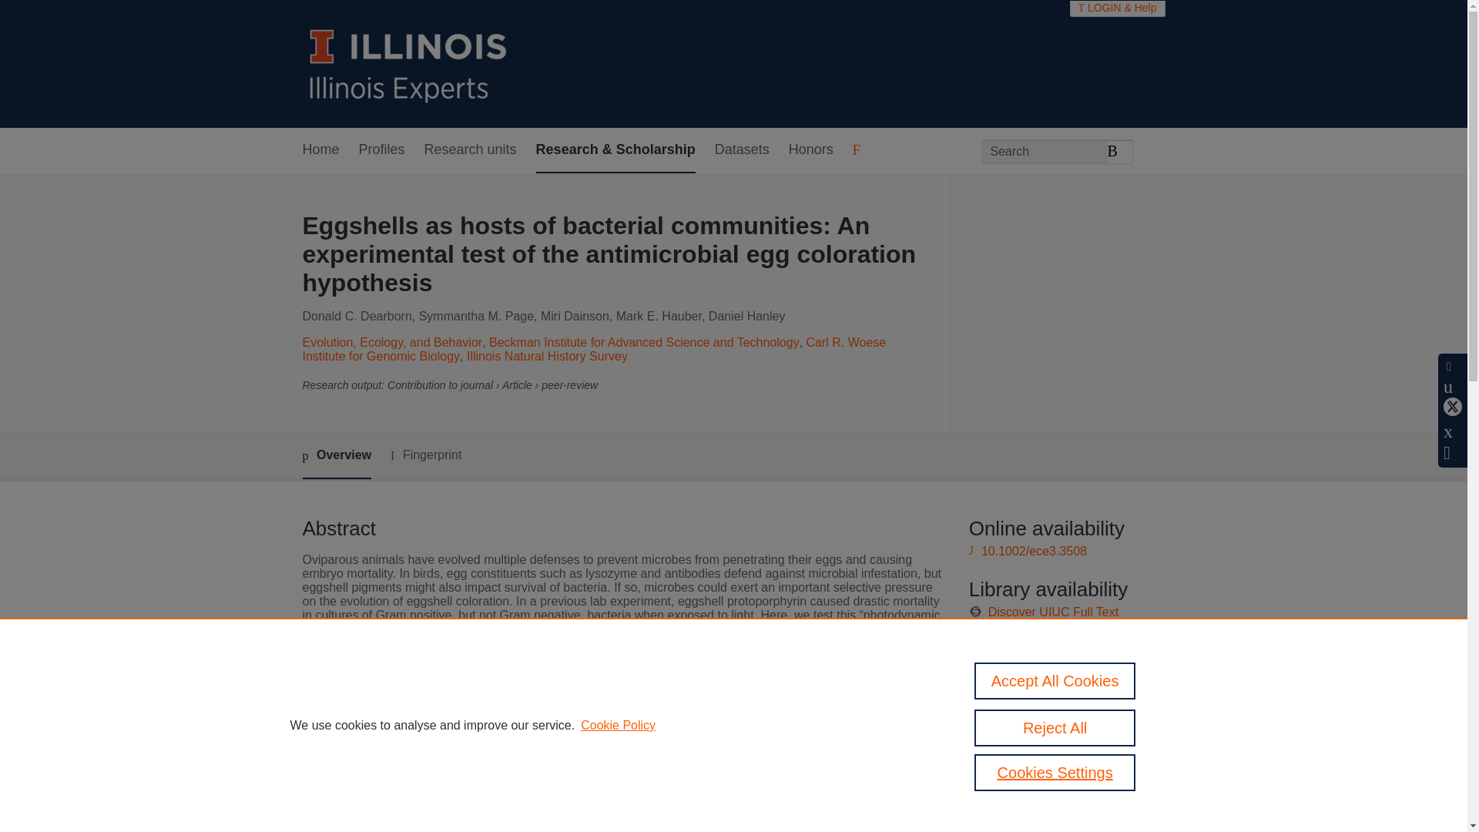 The width and height of the screenshot is (1479, 832). Describe the element at coordinates (644, 342) in the screenshot. I see `Beckman Institute for Advanced Science and Technology` at that location.